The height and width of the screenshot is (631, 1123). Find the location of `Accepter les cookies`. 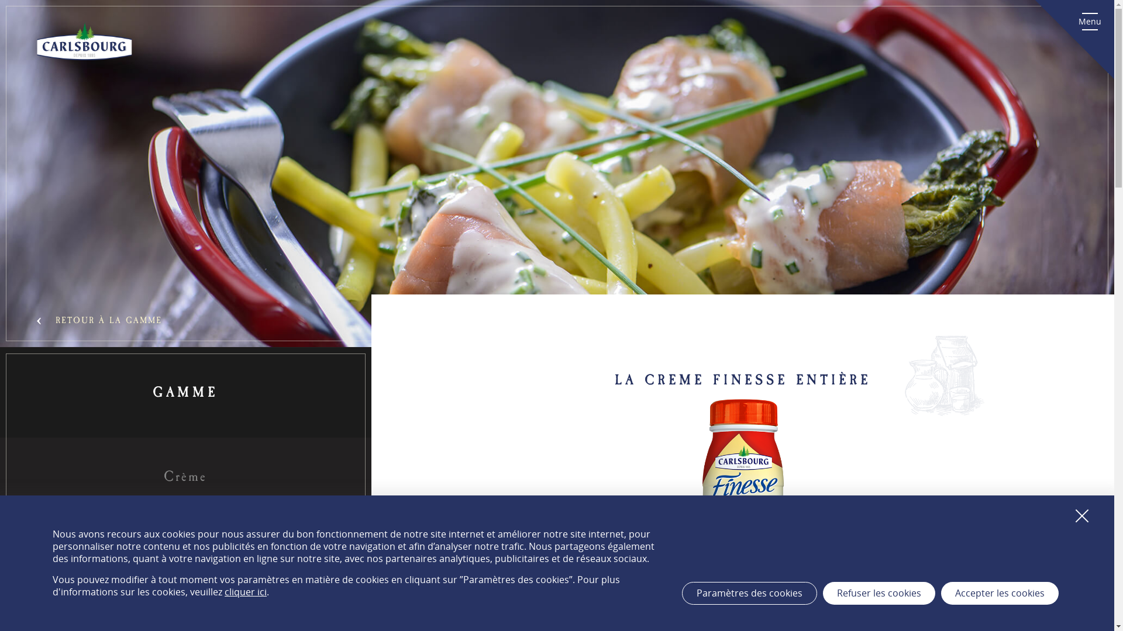

Accepter les cookies is located at coordinates (1000, 594).